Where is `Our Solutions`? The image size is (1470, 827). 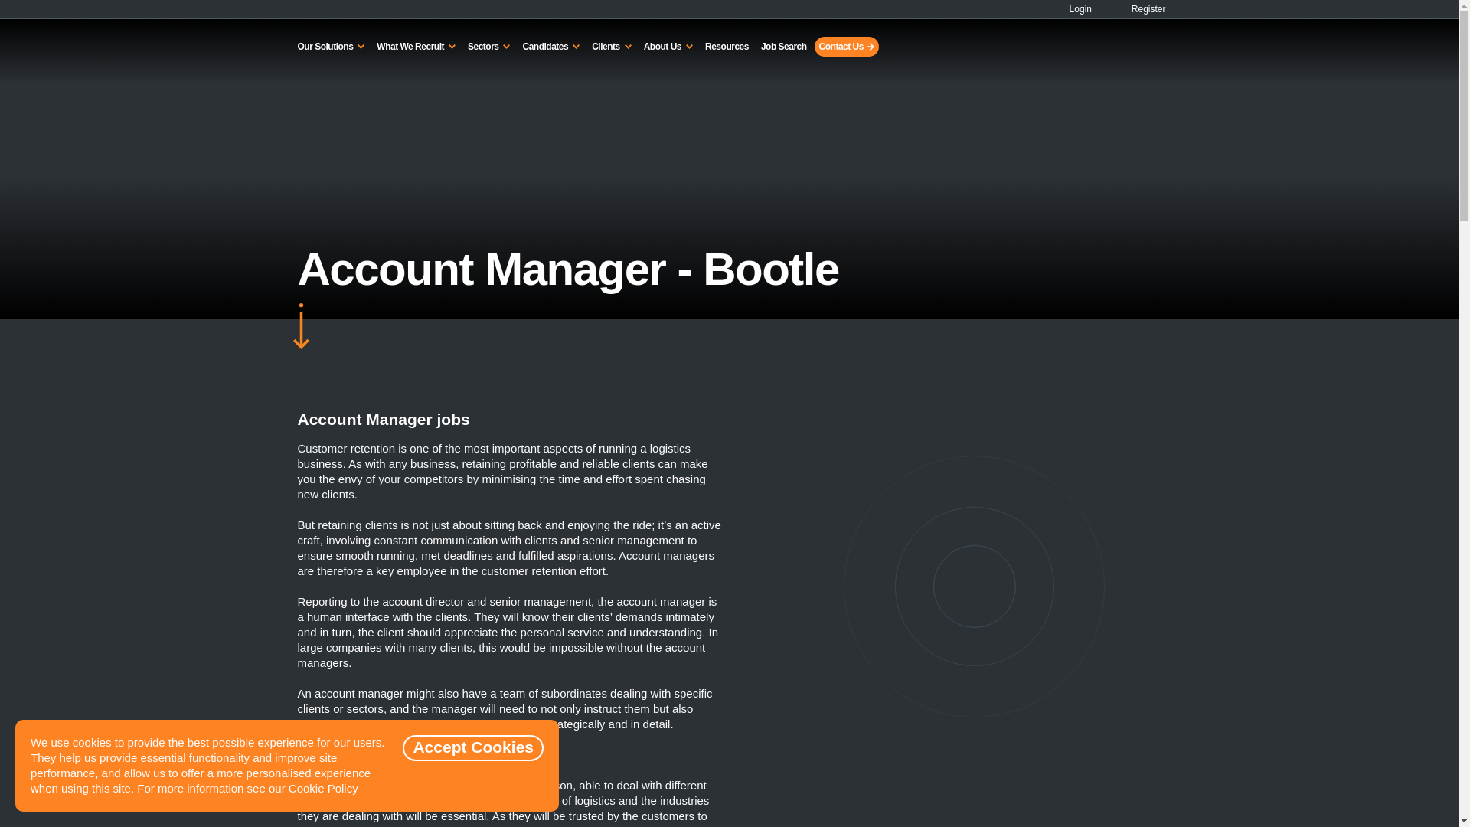
Our Solutions is located at coordinates (331, 46).